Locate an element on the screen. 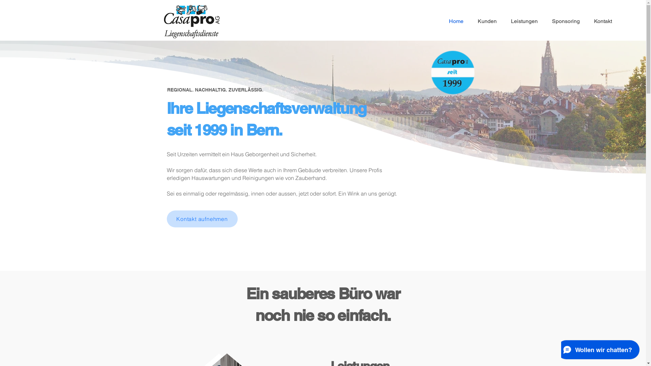  Leistungen is located at coordinates (522, 21).